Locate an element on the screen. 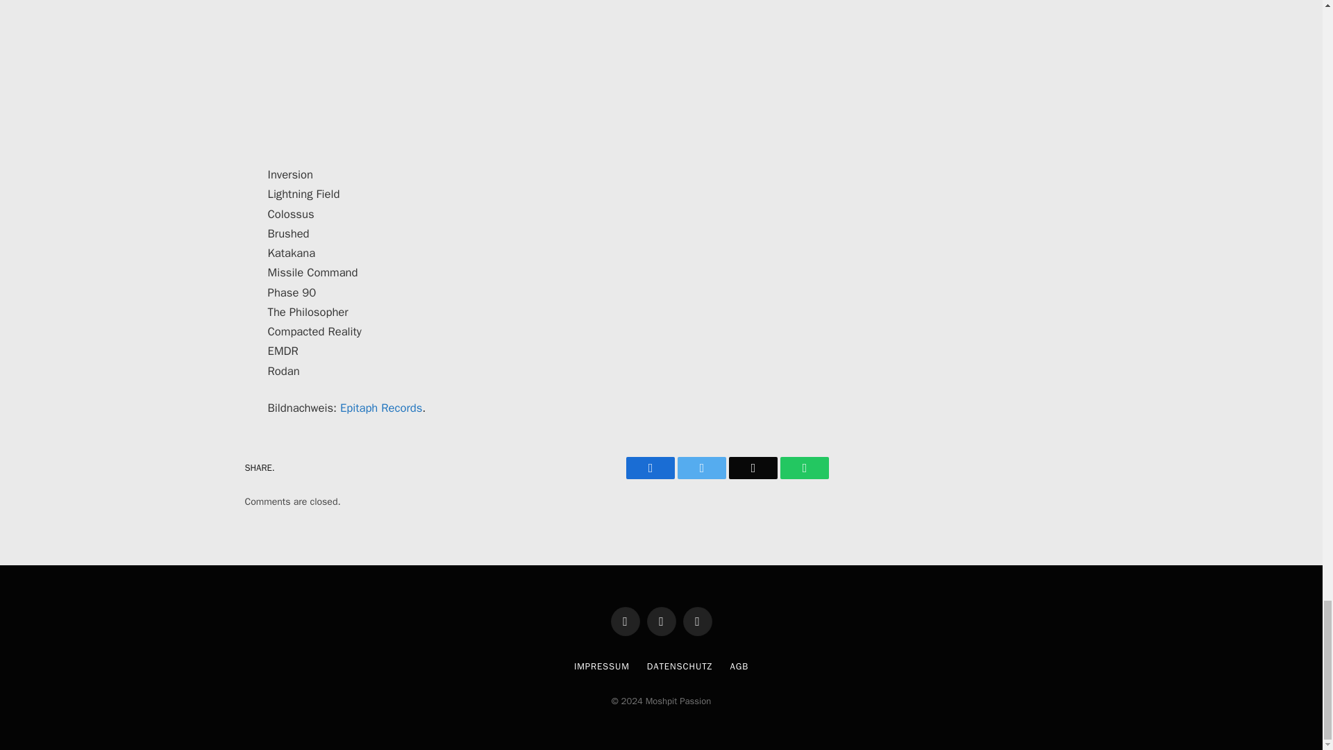 The height and width of the screenshot is (750, 1333). DATENSCHUTZ is located at coordinates (680, 666).